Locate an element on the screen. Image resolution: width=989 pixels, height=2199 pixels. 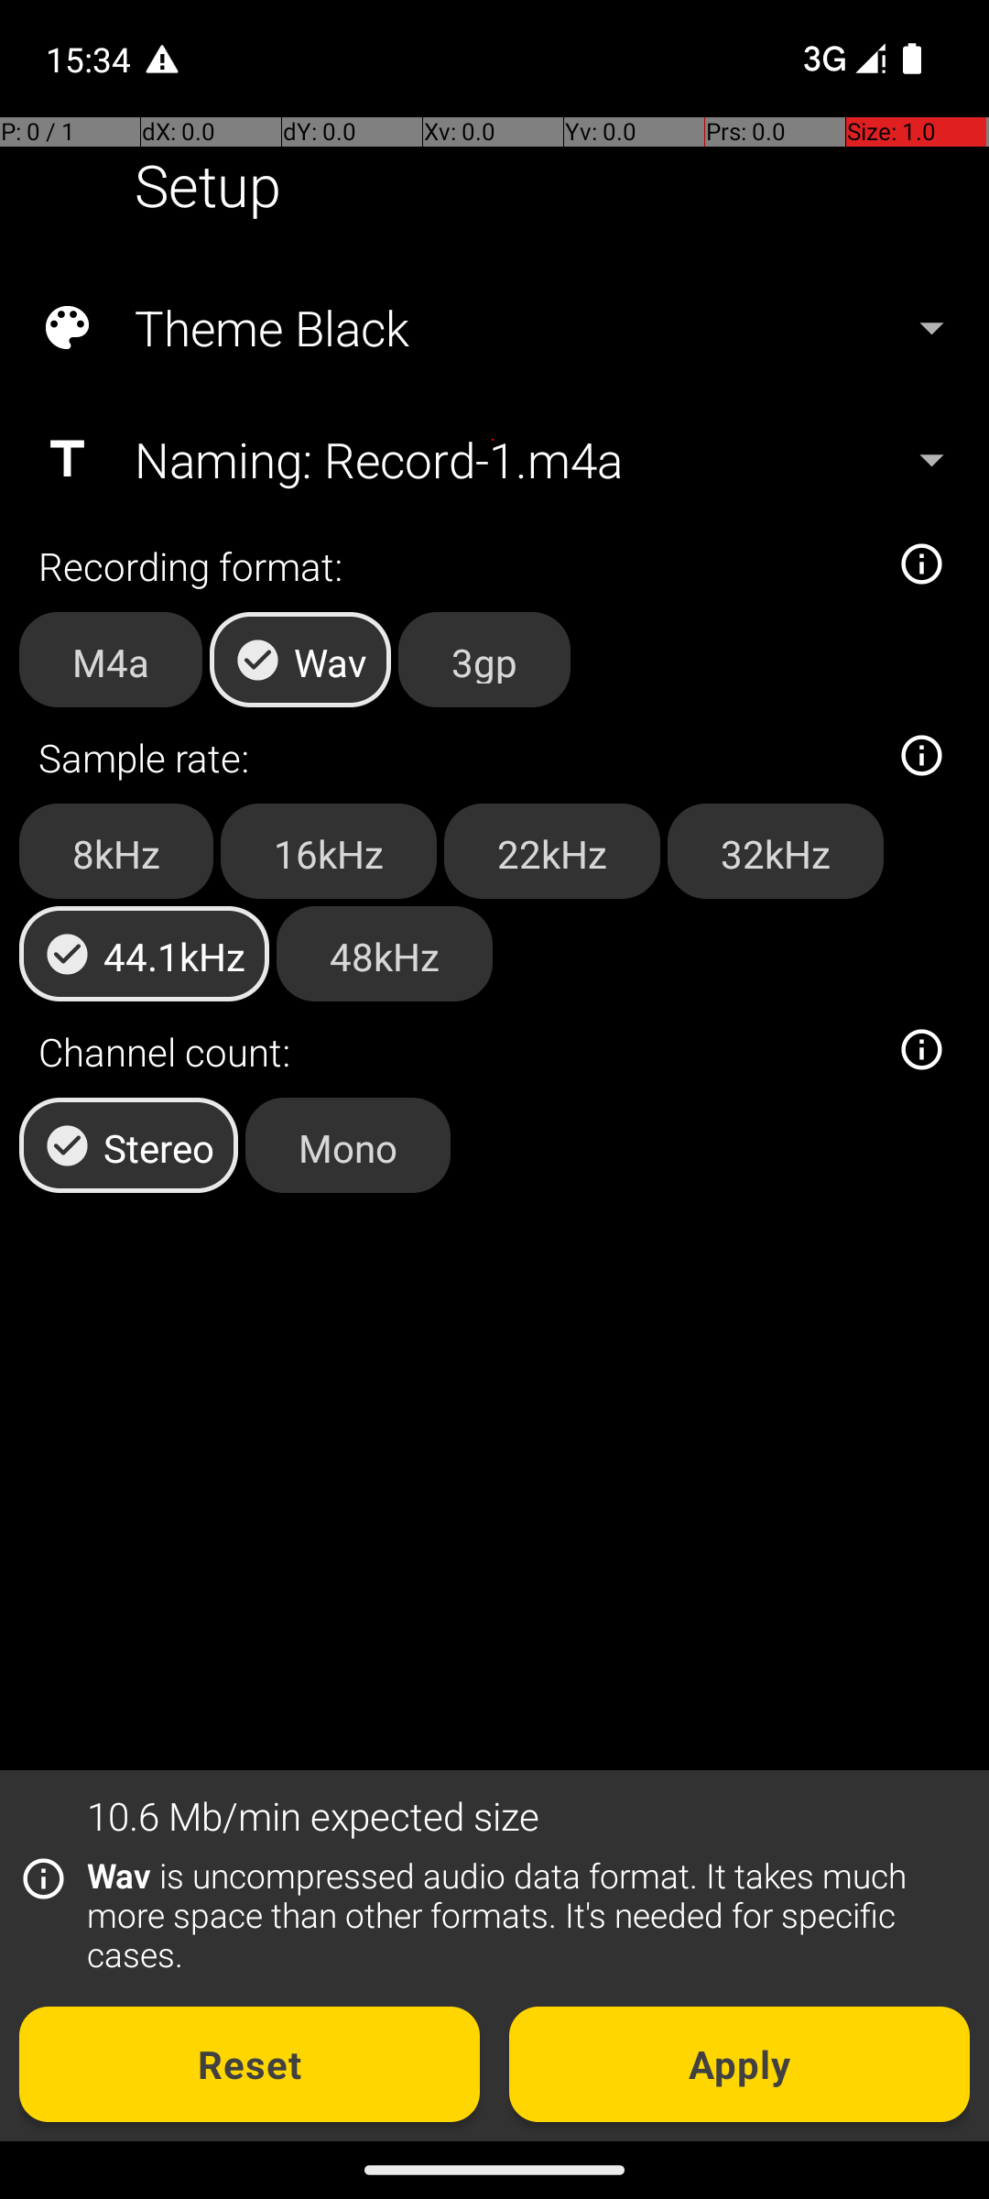
10.6 Mb/min expected size is located at coordinates (313, 1816).